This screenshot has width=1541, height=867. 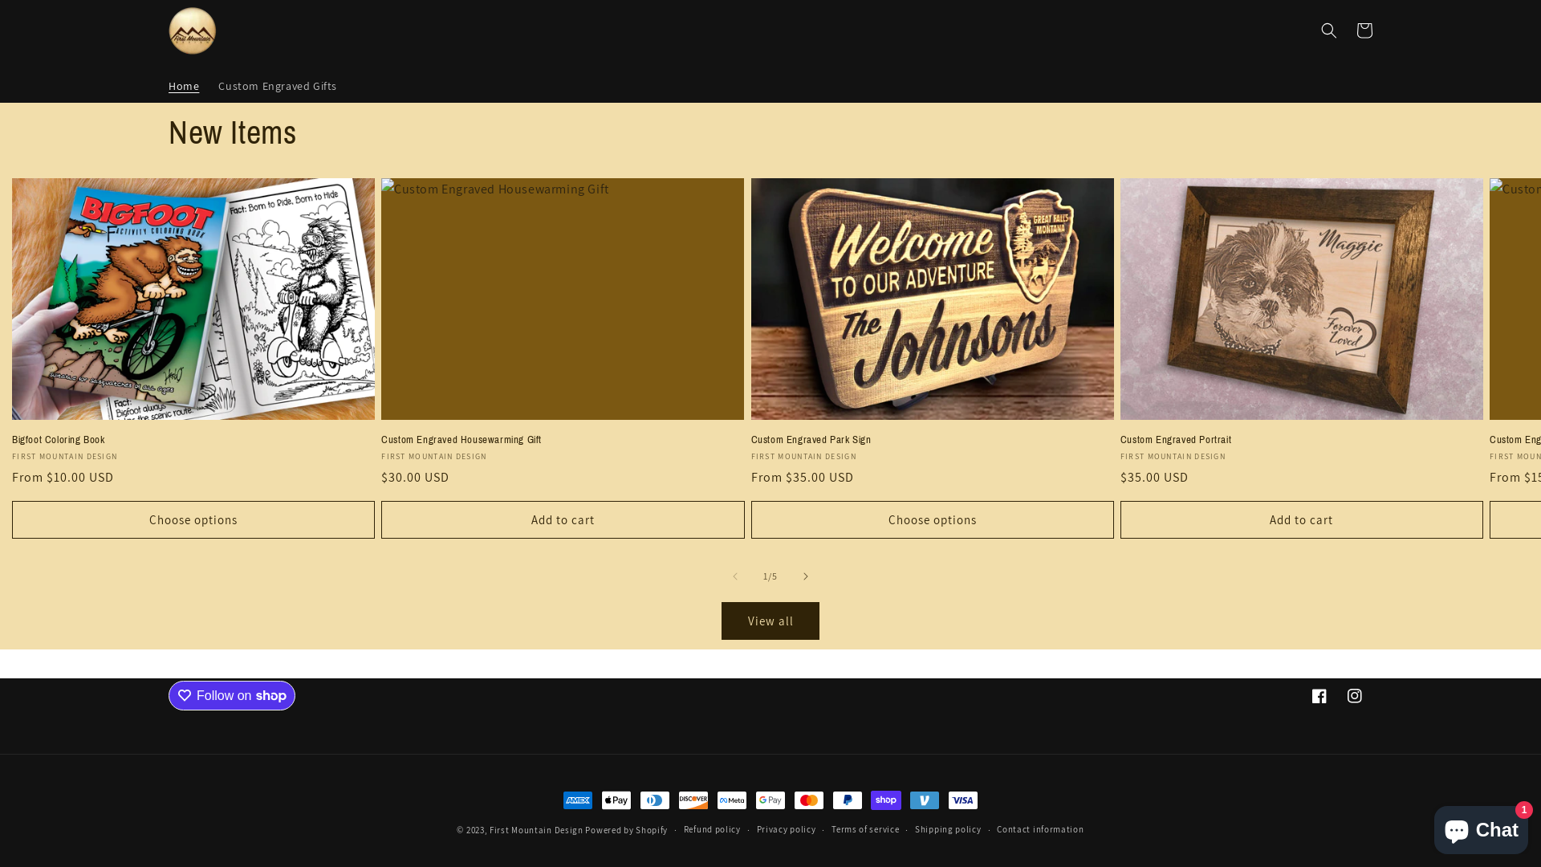 What do you see at coordinates (536, 830) in the screenshot?
I see `First Mountain Design` at bounding box center [536, 830].